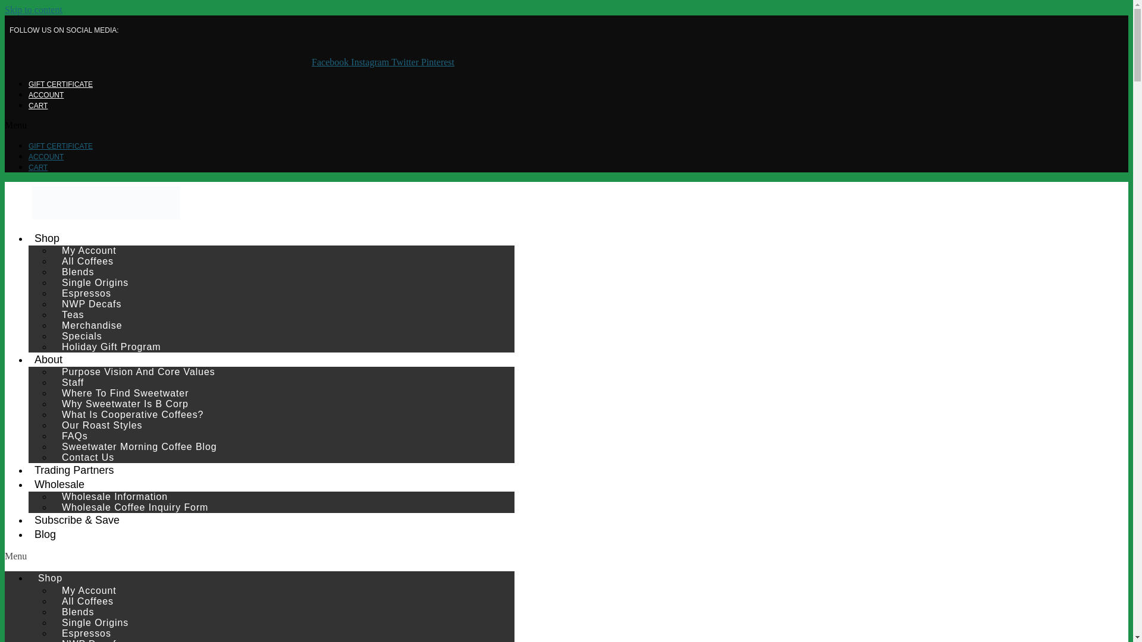 This screenshot has width=1142, height=642. What do you see at coordinates (45, 534) in the screenshot?
I see `Blog` at bounding box center [45, 534].